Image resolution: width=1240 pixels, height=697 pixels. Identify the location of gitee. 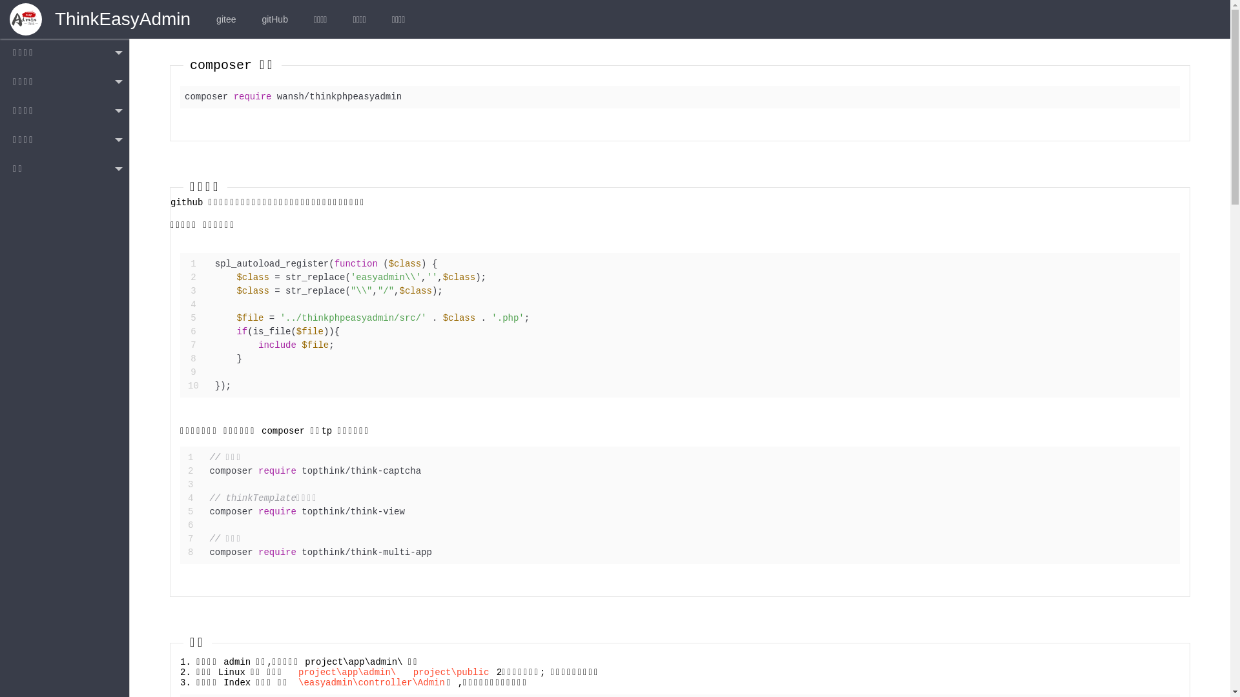
(226, 19).